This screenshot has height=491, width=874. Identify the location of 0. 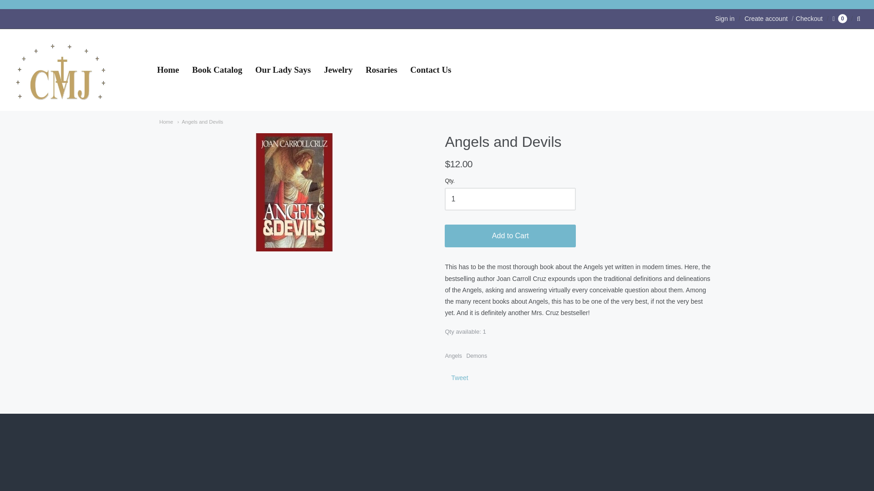
(839, 18).